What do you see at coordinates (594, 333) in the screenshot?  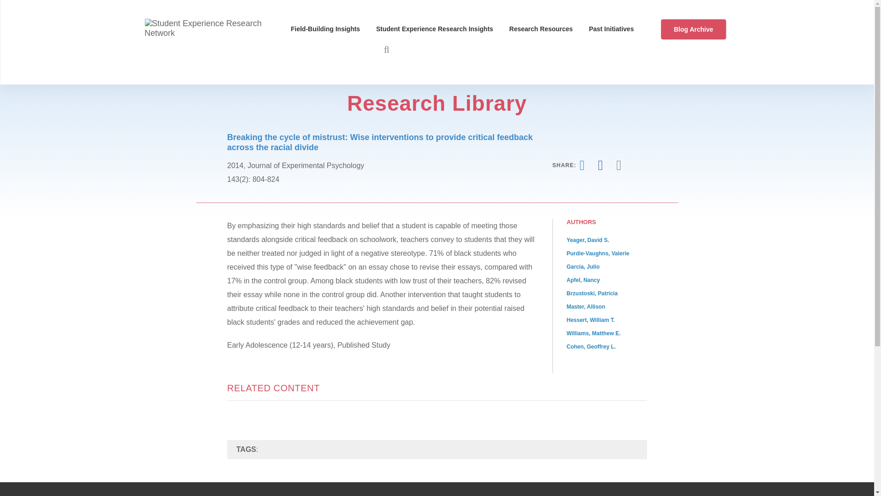 I see `Williams, Matthew E.` at bounding box center [594, 333].